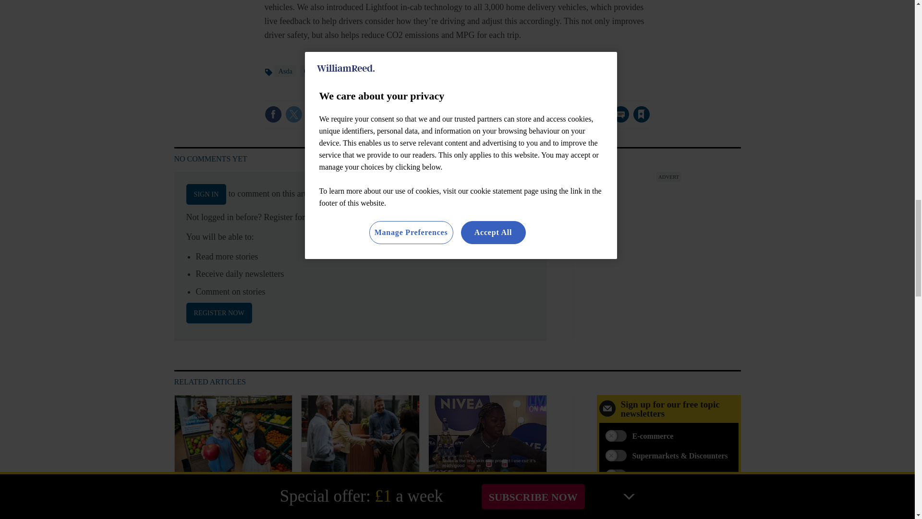 This screenshot has width=922, height=519. What do you see at coordinates (618, 120) in the screenshot?
I see `No comments` at bounding box center [618, 120].